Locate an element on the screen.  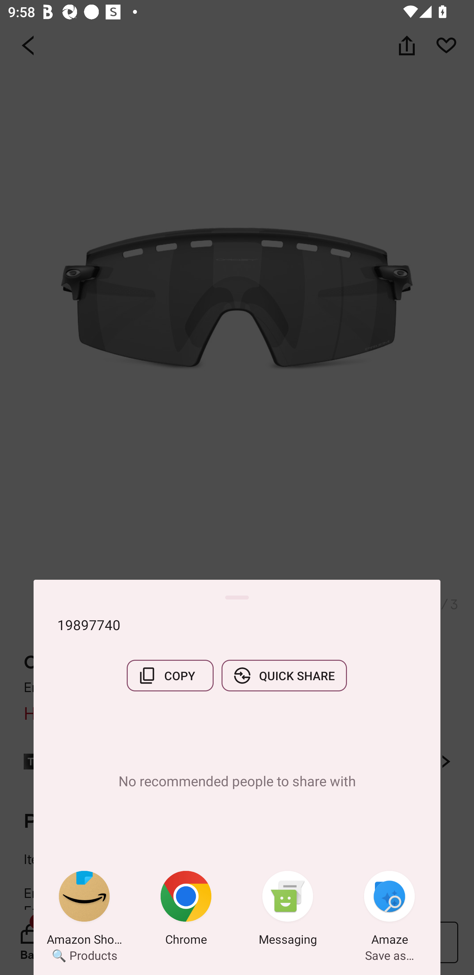
Chrome is located at coordinates (186, 910).